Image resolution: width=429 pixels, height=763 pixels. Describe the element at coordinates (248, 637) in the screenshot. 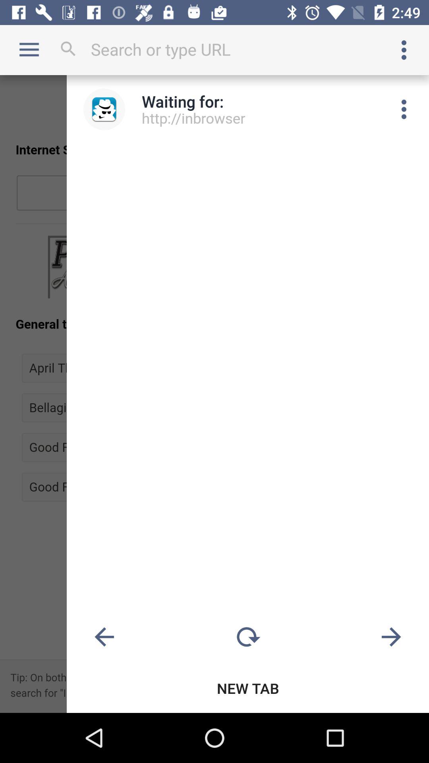

I see `refresh` at that location.